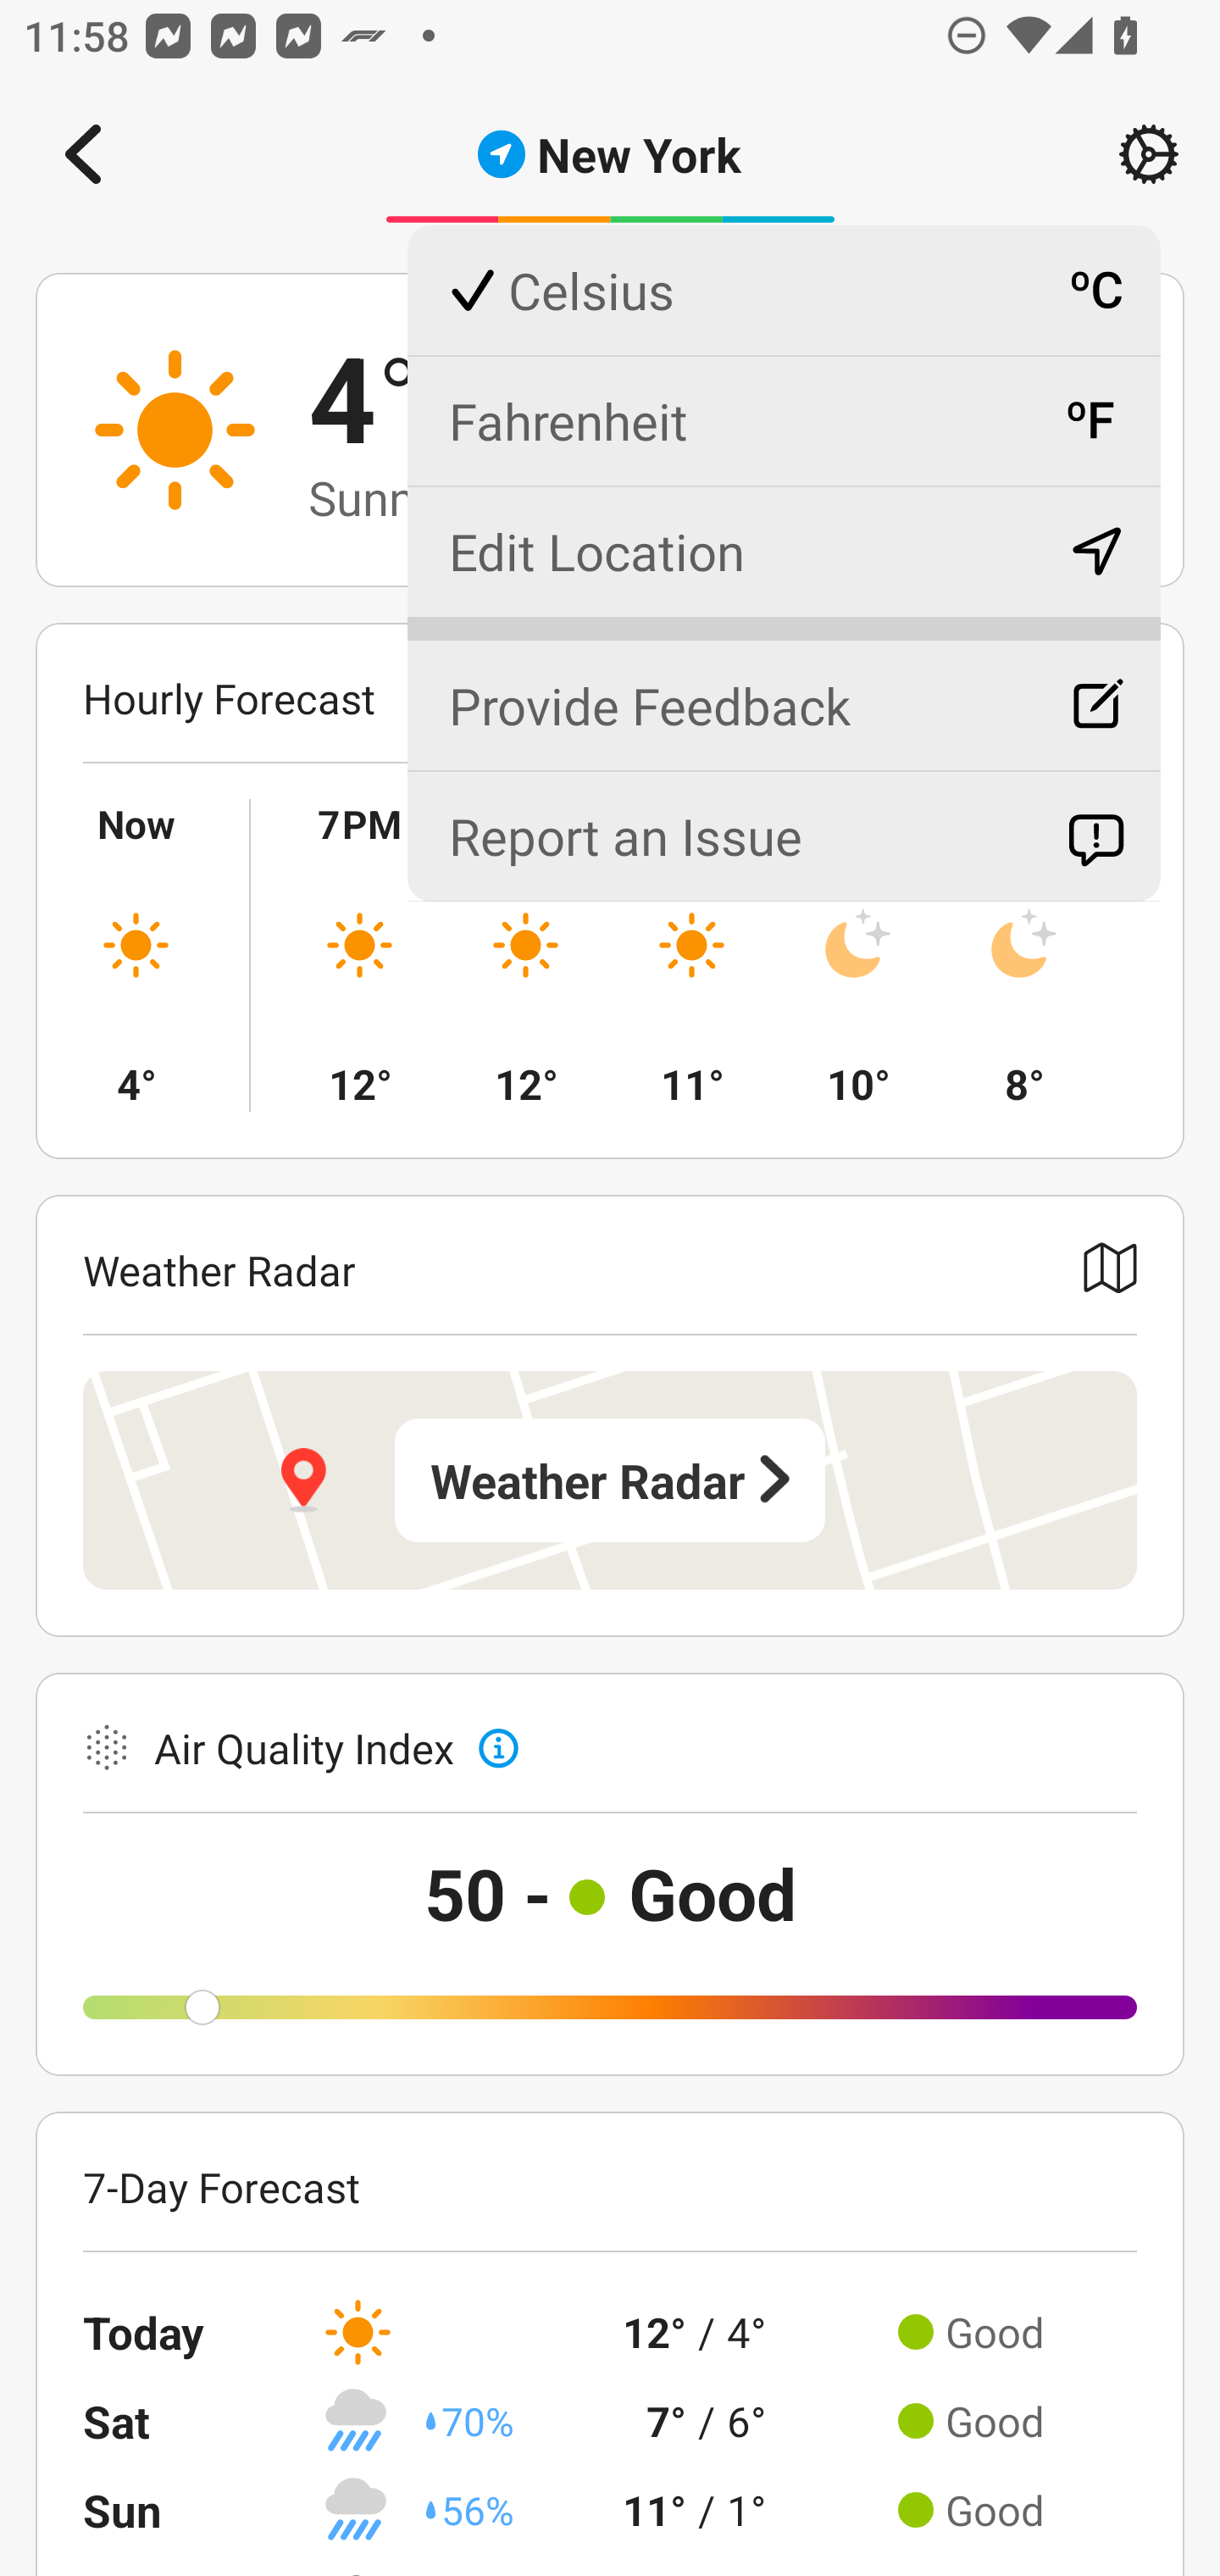 Image resolution: width=1220 pixels, height=2576 pixels. What do you see at coordinates (783, 551) in the screenshot?
I see `Edit Location` at bounding box center [783, 551].